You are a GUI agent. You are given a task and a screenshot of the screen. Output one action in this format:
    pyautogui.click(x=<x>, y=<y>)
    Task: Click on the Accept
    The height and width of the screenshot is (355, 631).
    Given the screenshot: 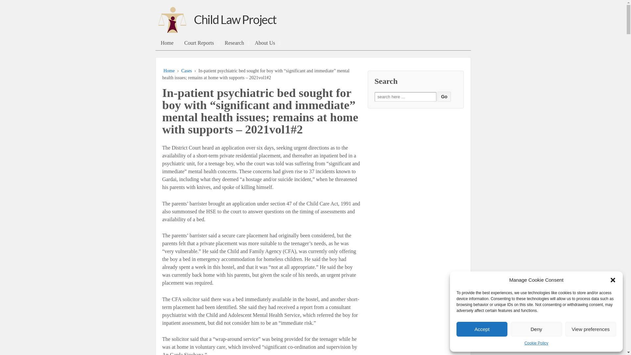 What is the action you would take?
    pyautogui.click(x=482, y=329)
    